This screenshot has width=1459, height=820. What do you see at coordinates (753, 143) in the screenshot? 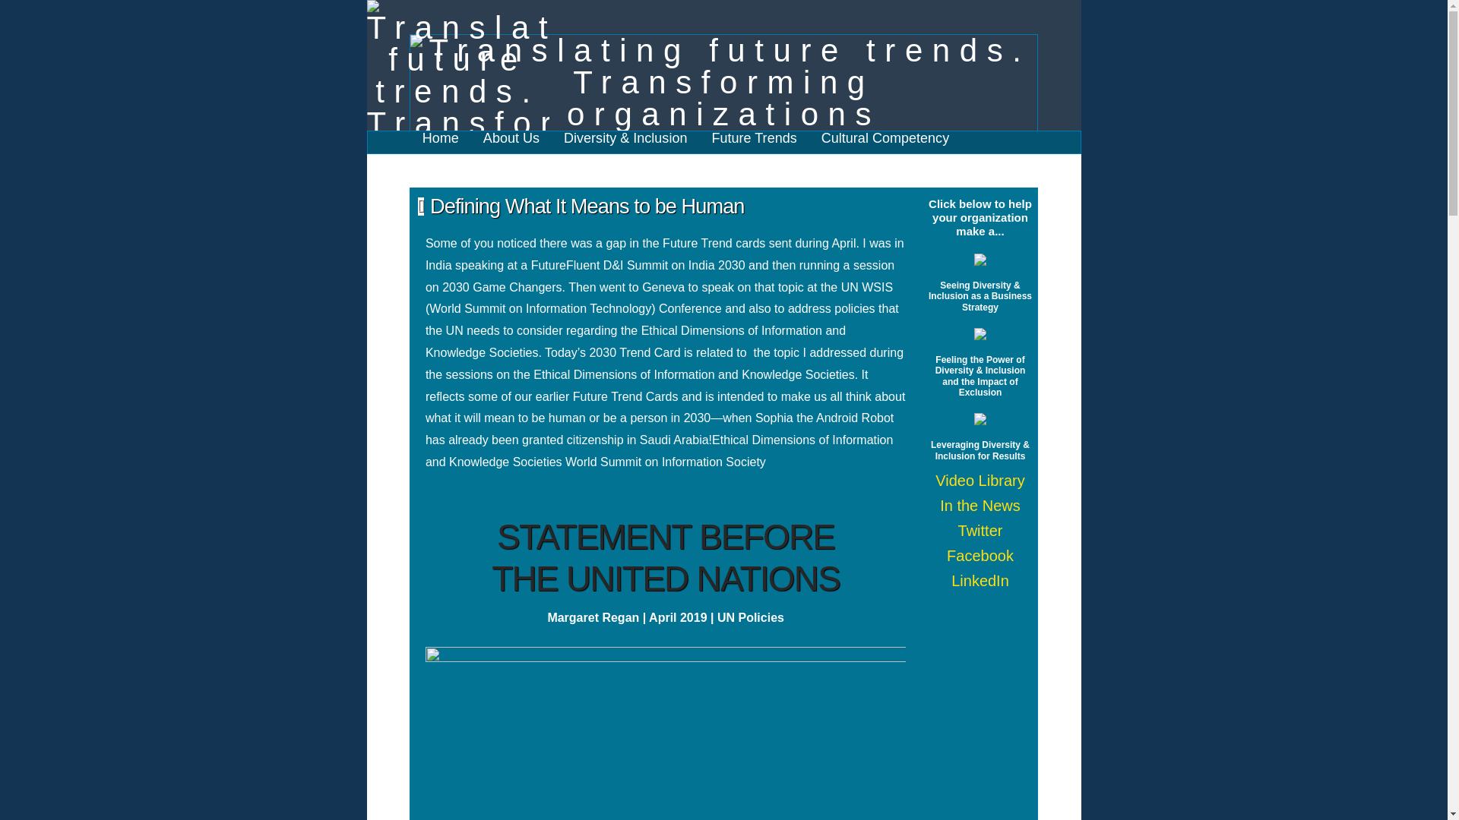
I see `Future Trends` at bounding box center [753, 143].